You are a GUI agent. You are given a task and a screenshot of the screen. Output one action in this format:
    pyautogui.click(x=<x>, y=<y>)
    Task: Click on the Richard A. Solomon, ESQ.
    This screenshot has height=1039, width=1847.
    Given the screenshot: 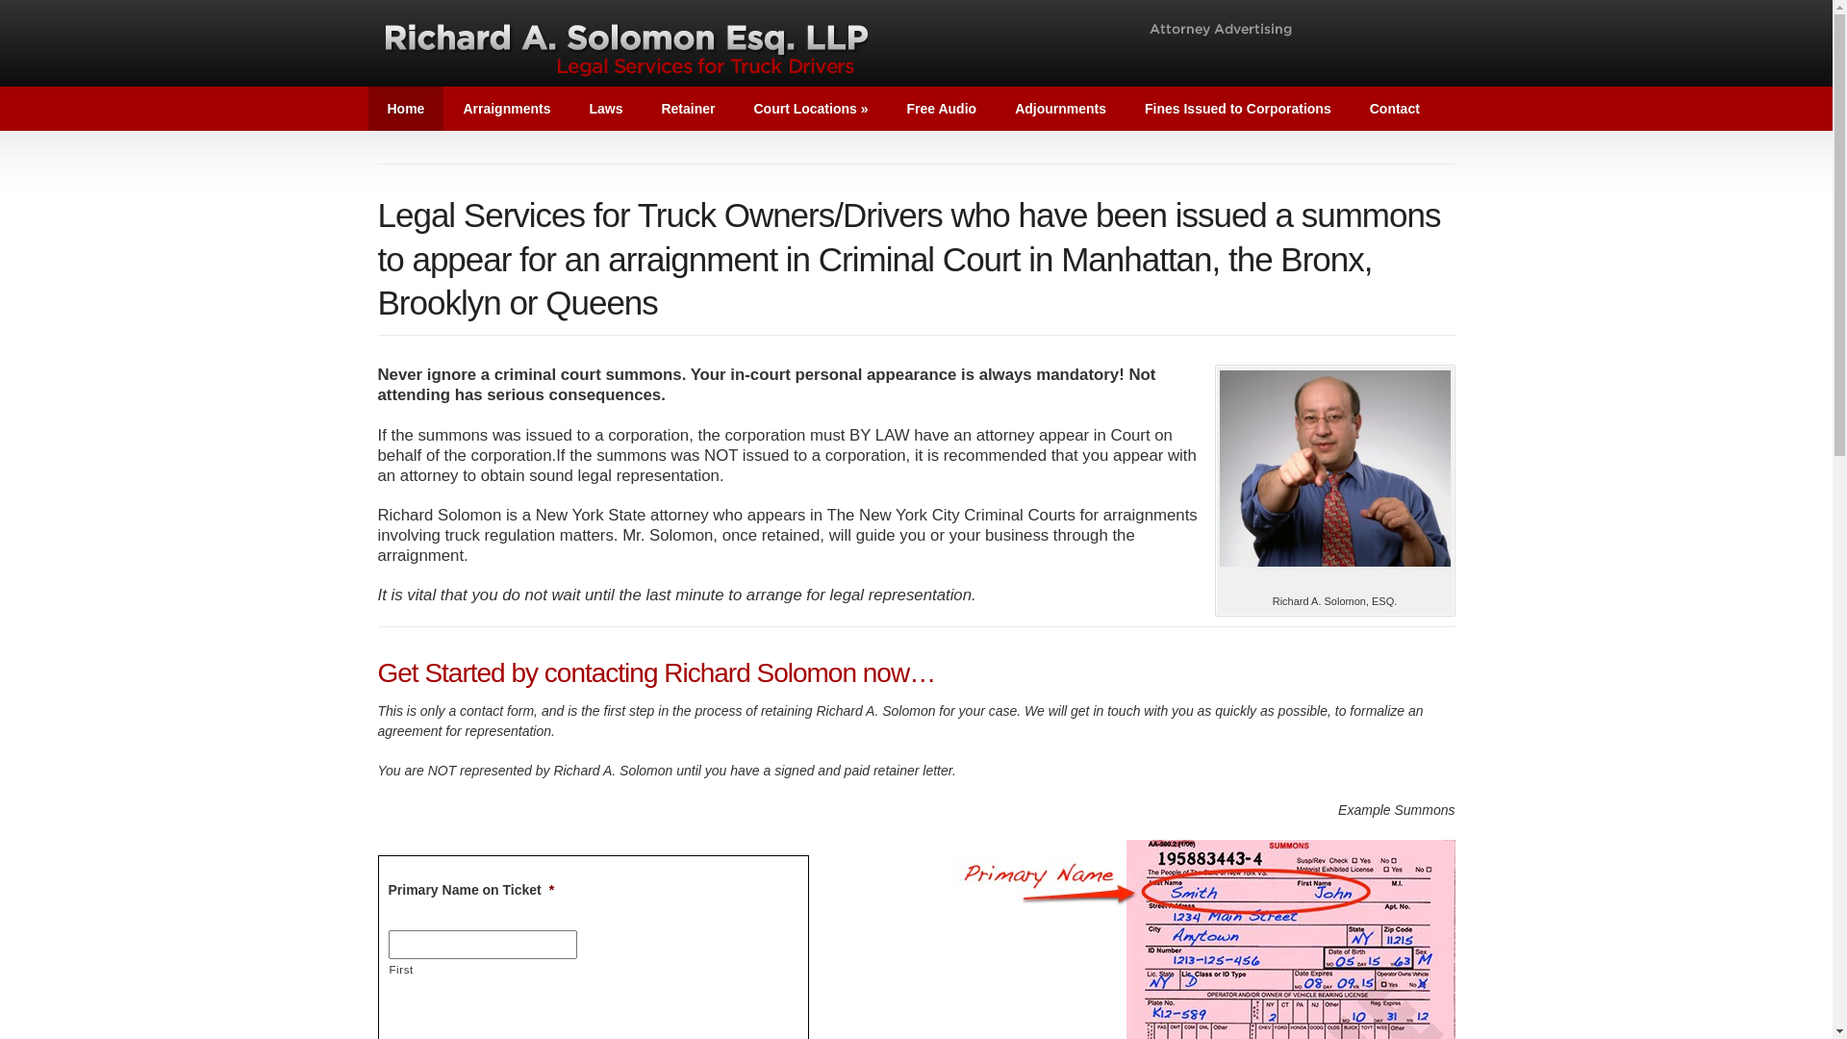 What is the action you would take?
    pyautogui.click(x=1335, y=468)
    